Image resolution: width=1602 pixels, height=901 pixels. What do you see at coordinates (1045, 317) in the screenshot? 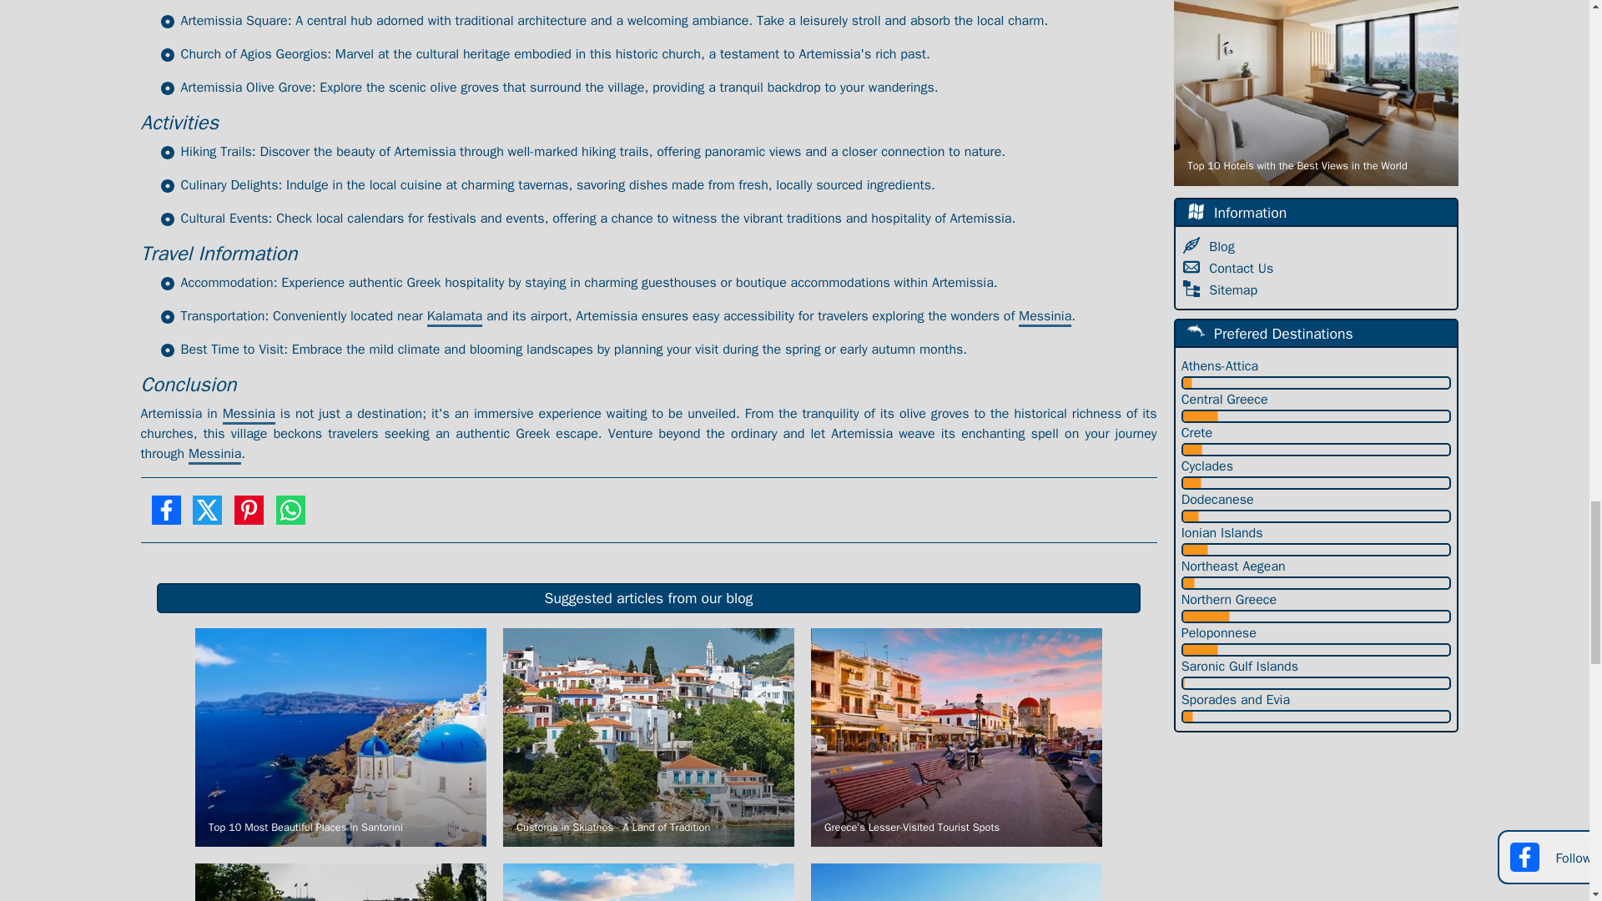
I see `Messinia` at bounding box center [1045, 317].